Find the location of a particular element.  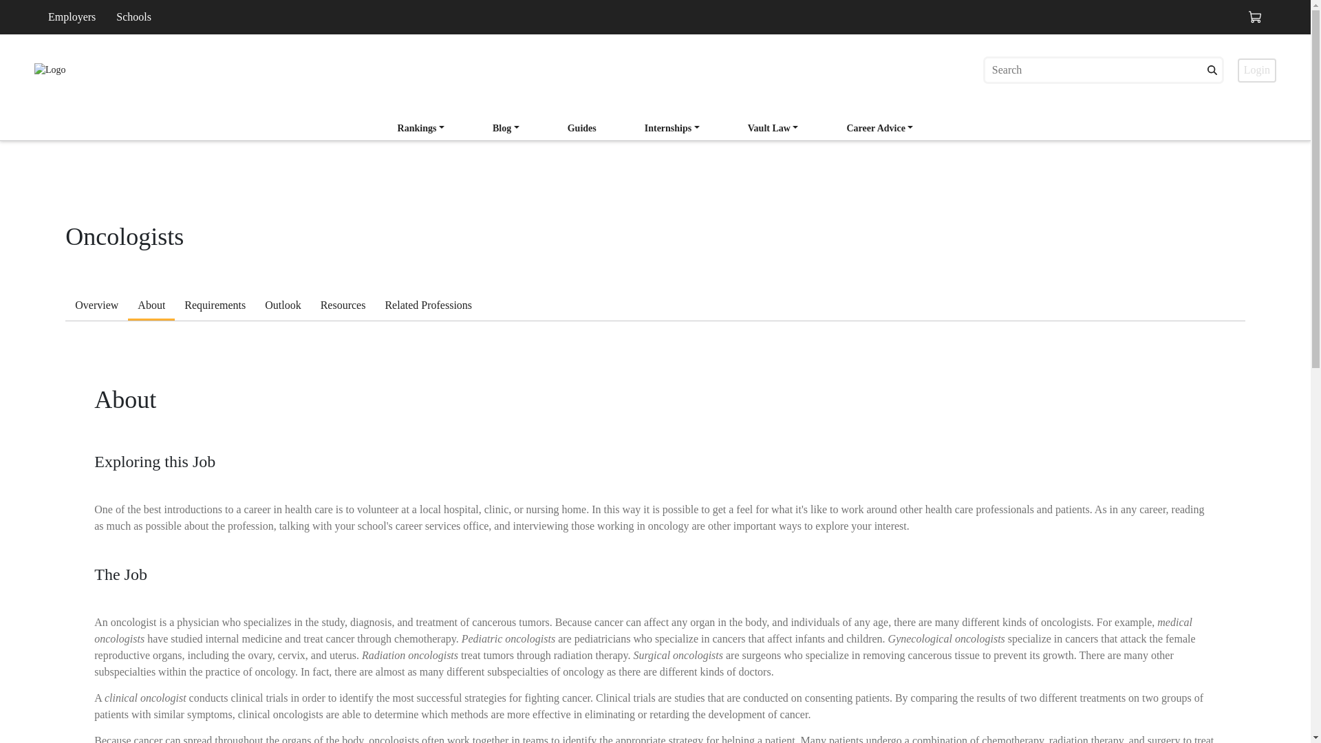

Schools is located at coordinates (133, 17).